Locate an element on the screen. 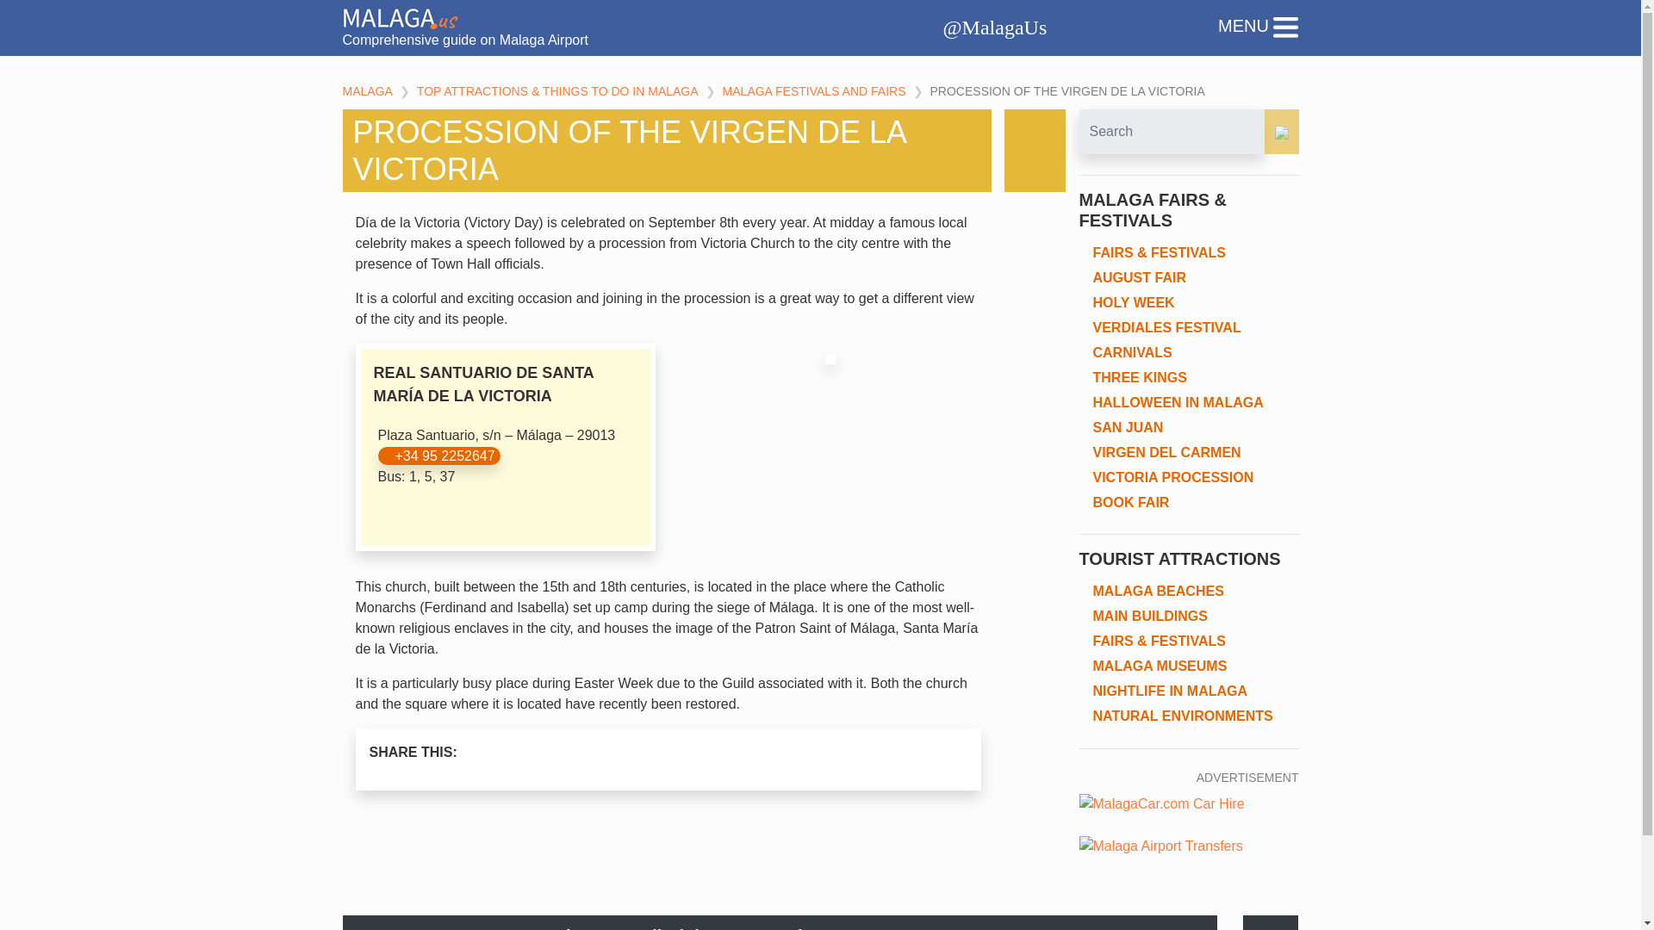 The height and width of the screenshot is (930, 1654). HOLY WEEK is located at coordinates (1133, 302).